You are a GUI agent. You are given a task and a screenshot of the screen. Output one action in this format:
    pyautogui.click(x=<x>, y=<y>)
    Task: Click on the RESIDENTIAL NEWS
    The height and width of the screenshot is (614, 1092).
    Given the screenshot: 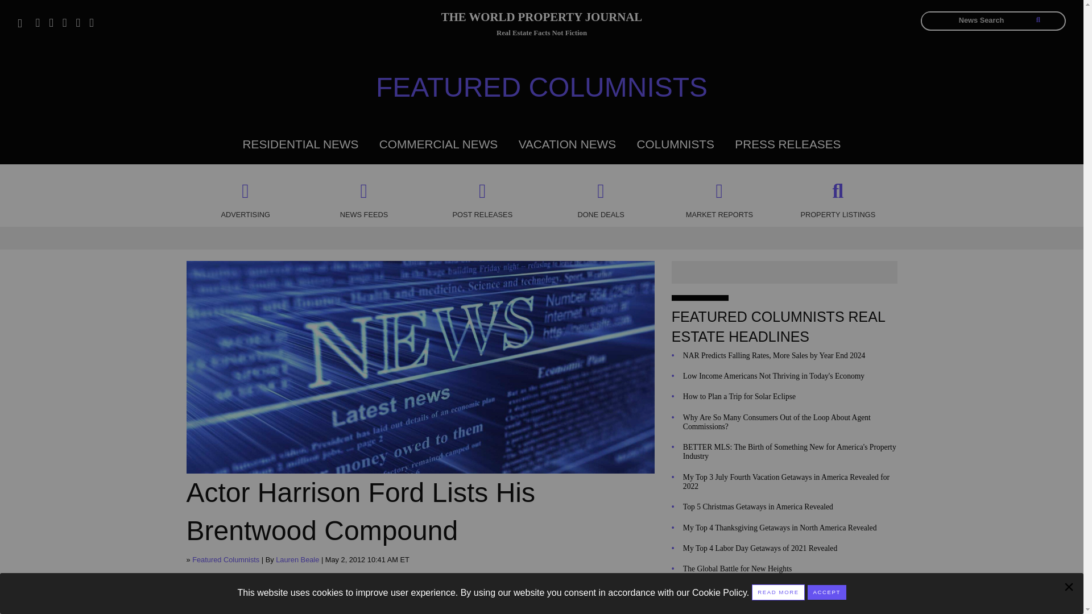 What is the action you would take?
    pyautogui.click(x=300, y=143)
    